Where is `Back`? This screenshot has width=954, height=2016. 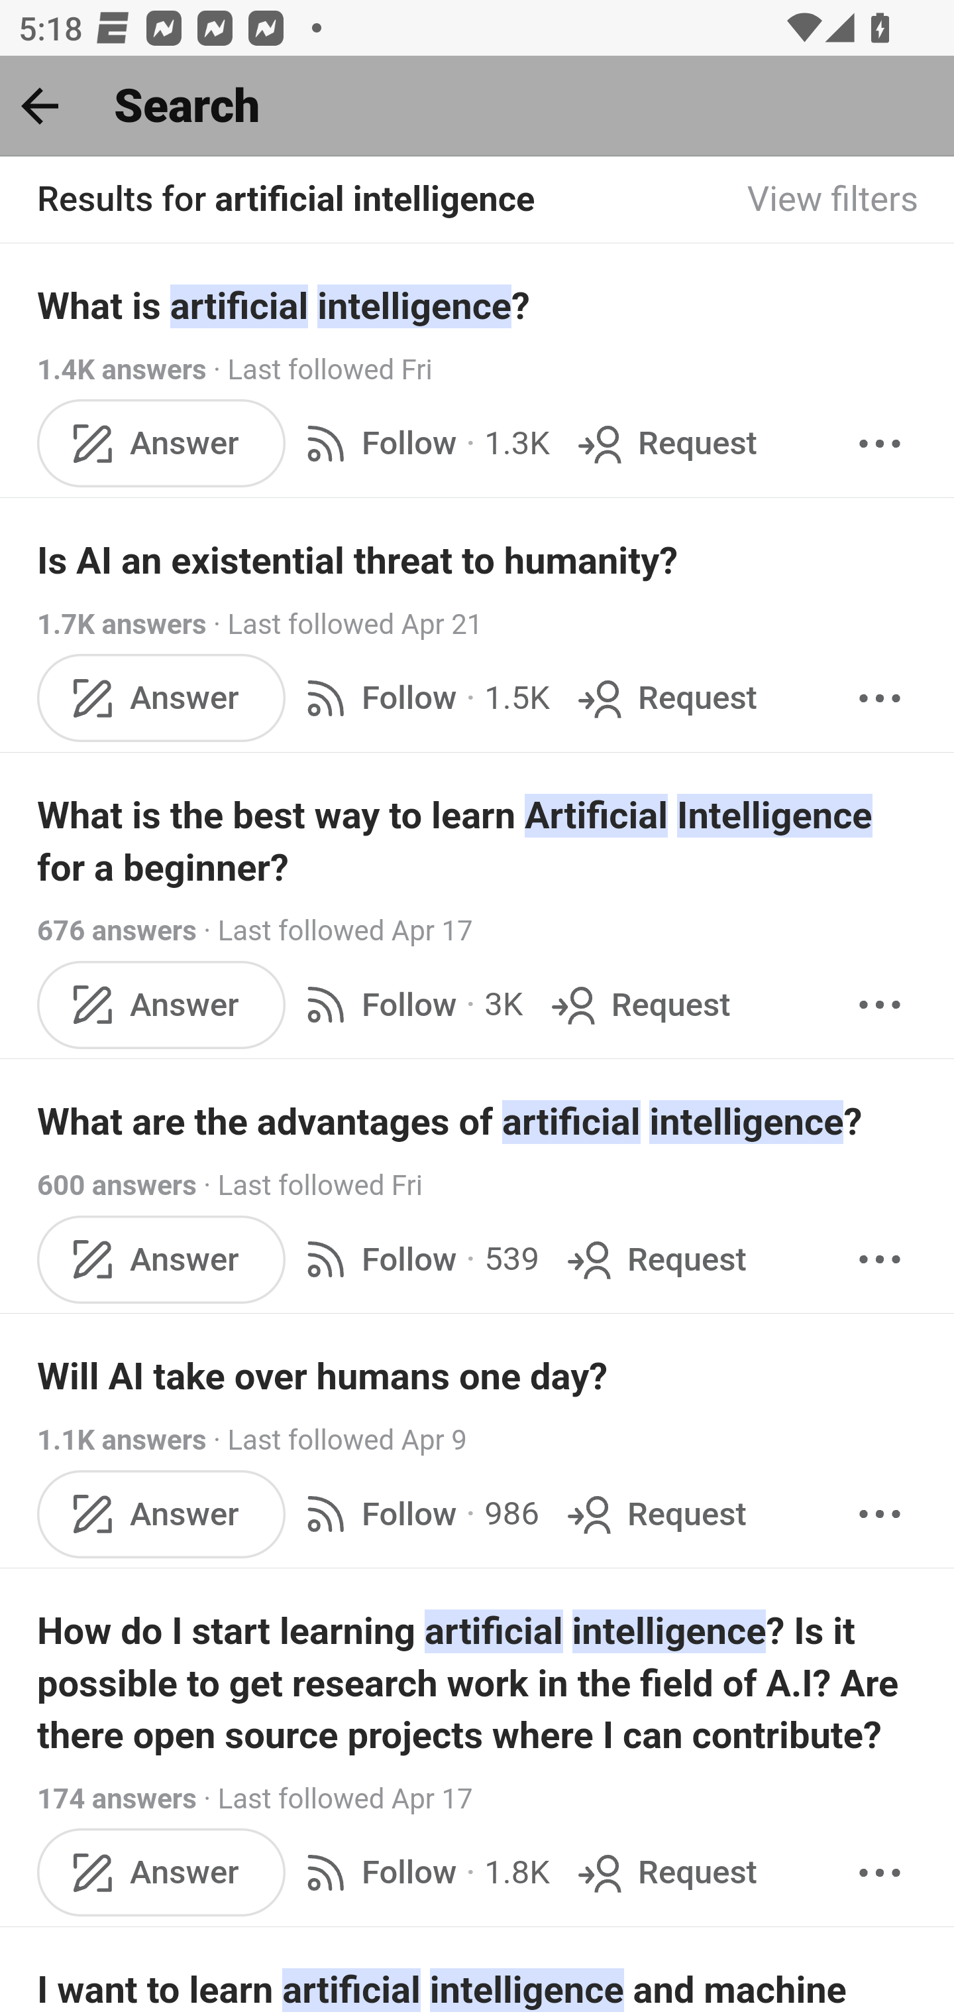 Back is located at coordinates (40, 105).